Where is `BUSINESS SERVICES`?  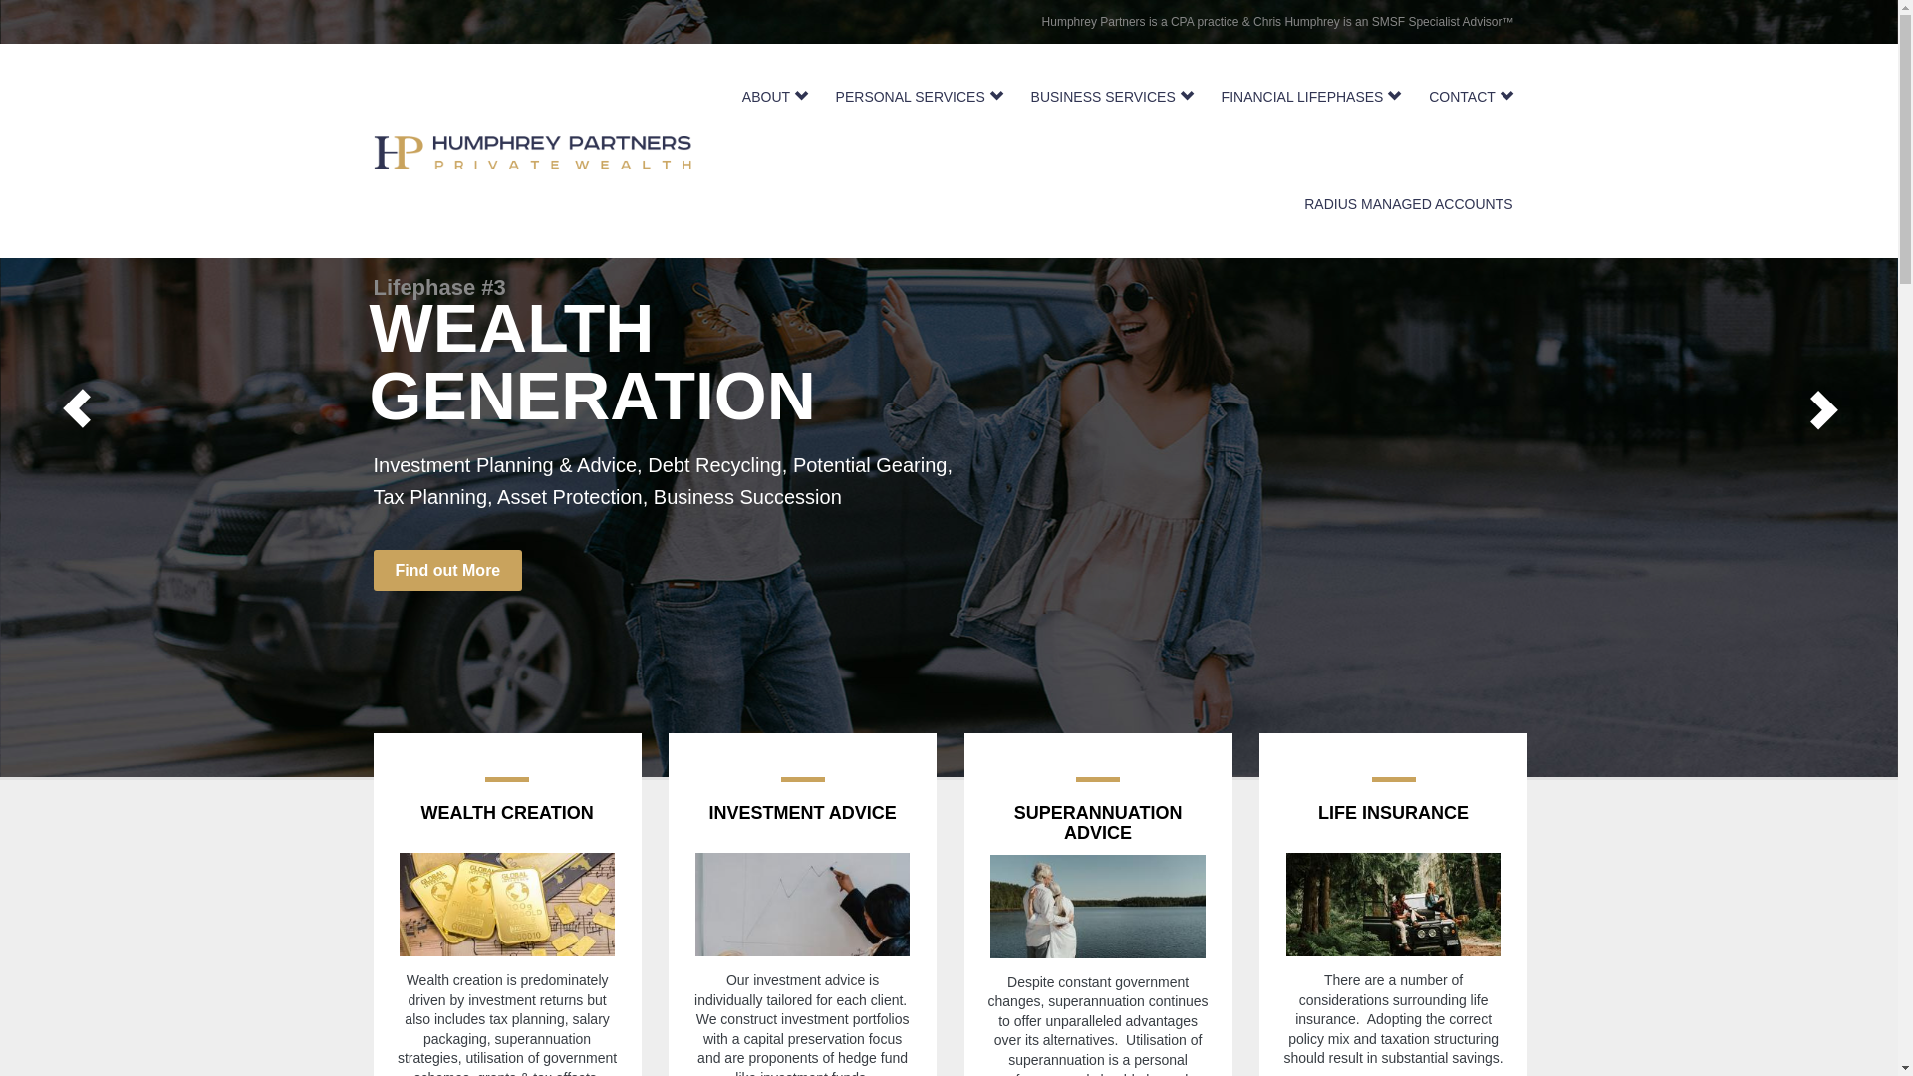
BUSINESS SERVICES is located at coordinates (1112, 98).